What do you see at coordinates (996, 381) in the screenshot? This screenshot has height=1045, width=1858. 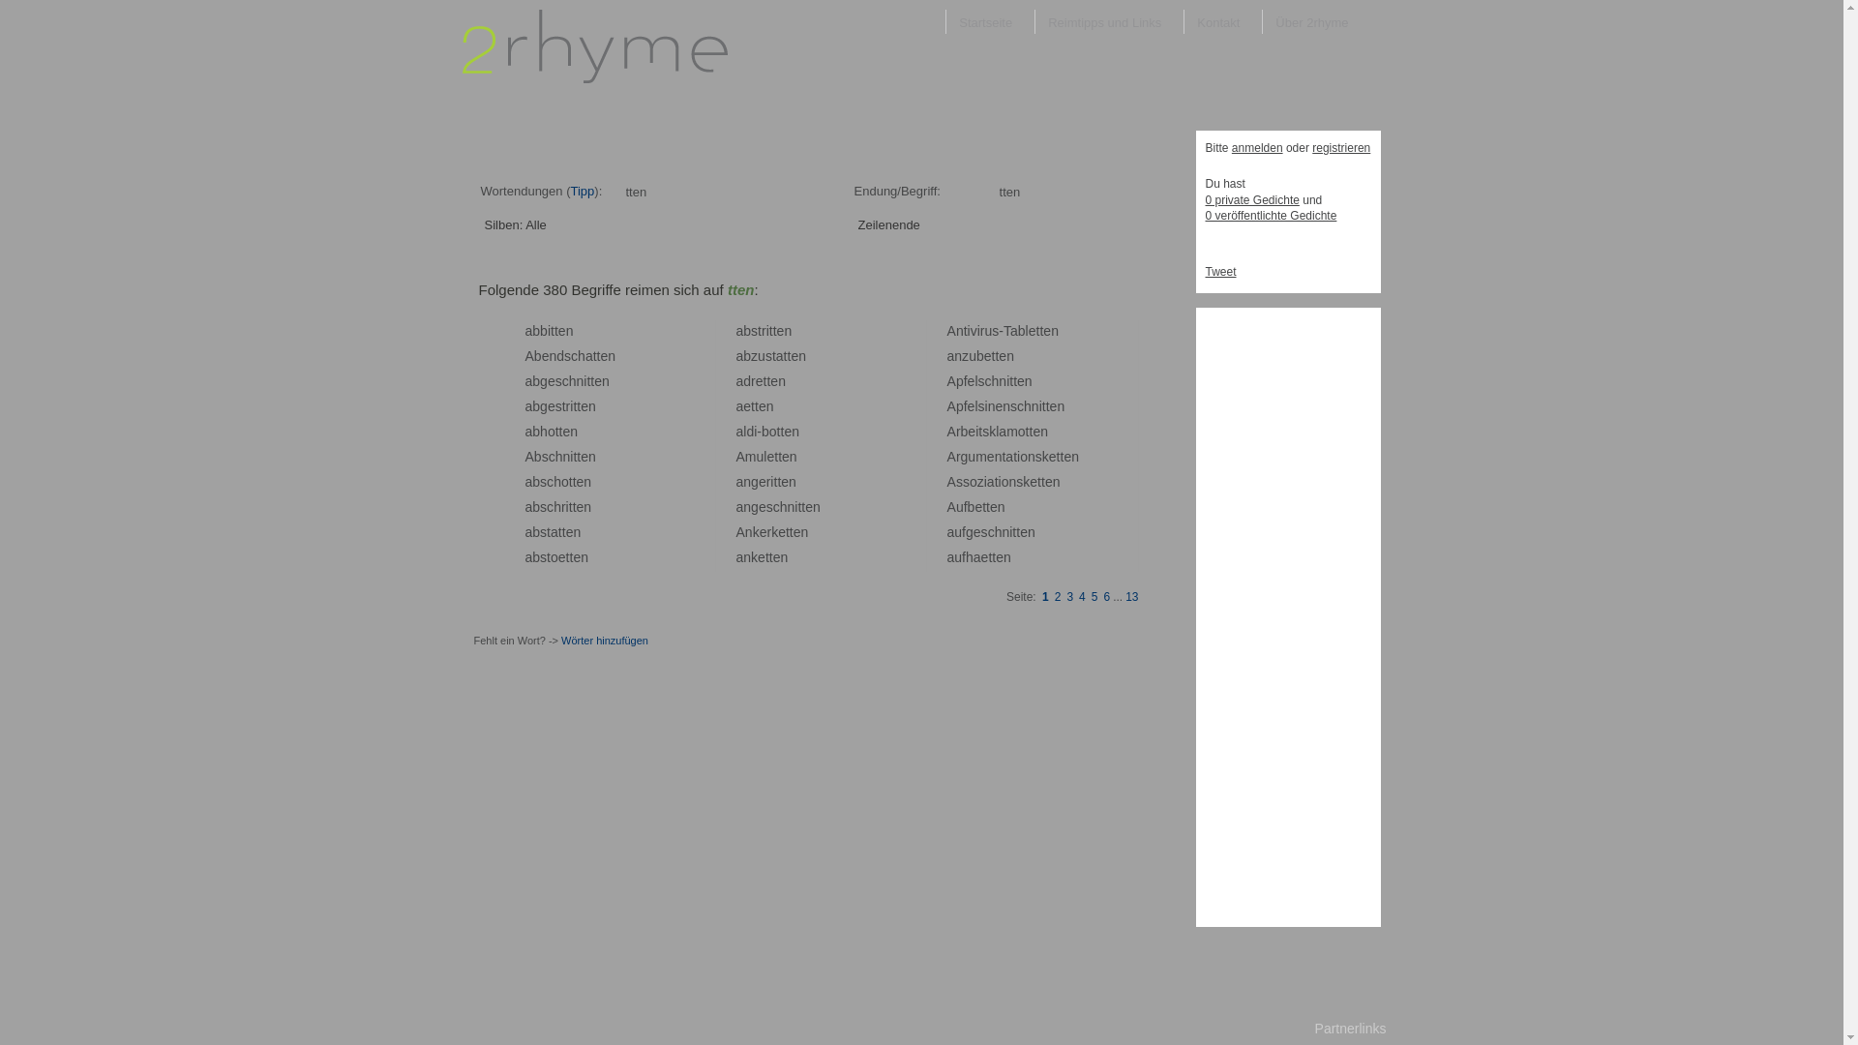 I see `h` at bounding box center [996, 381].